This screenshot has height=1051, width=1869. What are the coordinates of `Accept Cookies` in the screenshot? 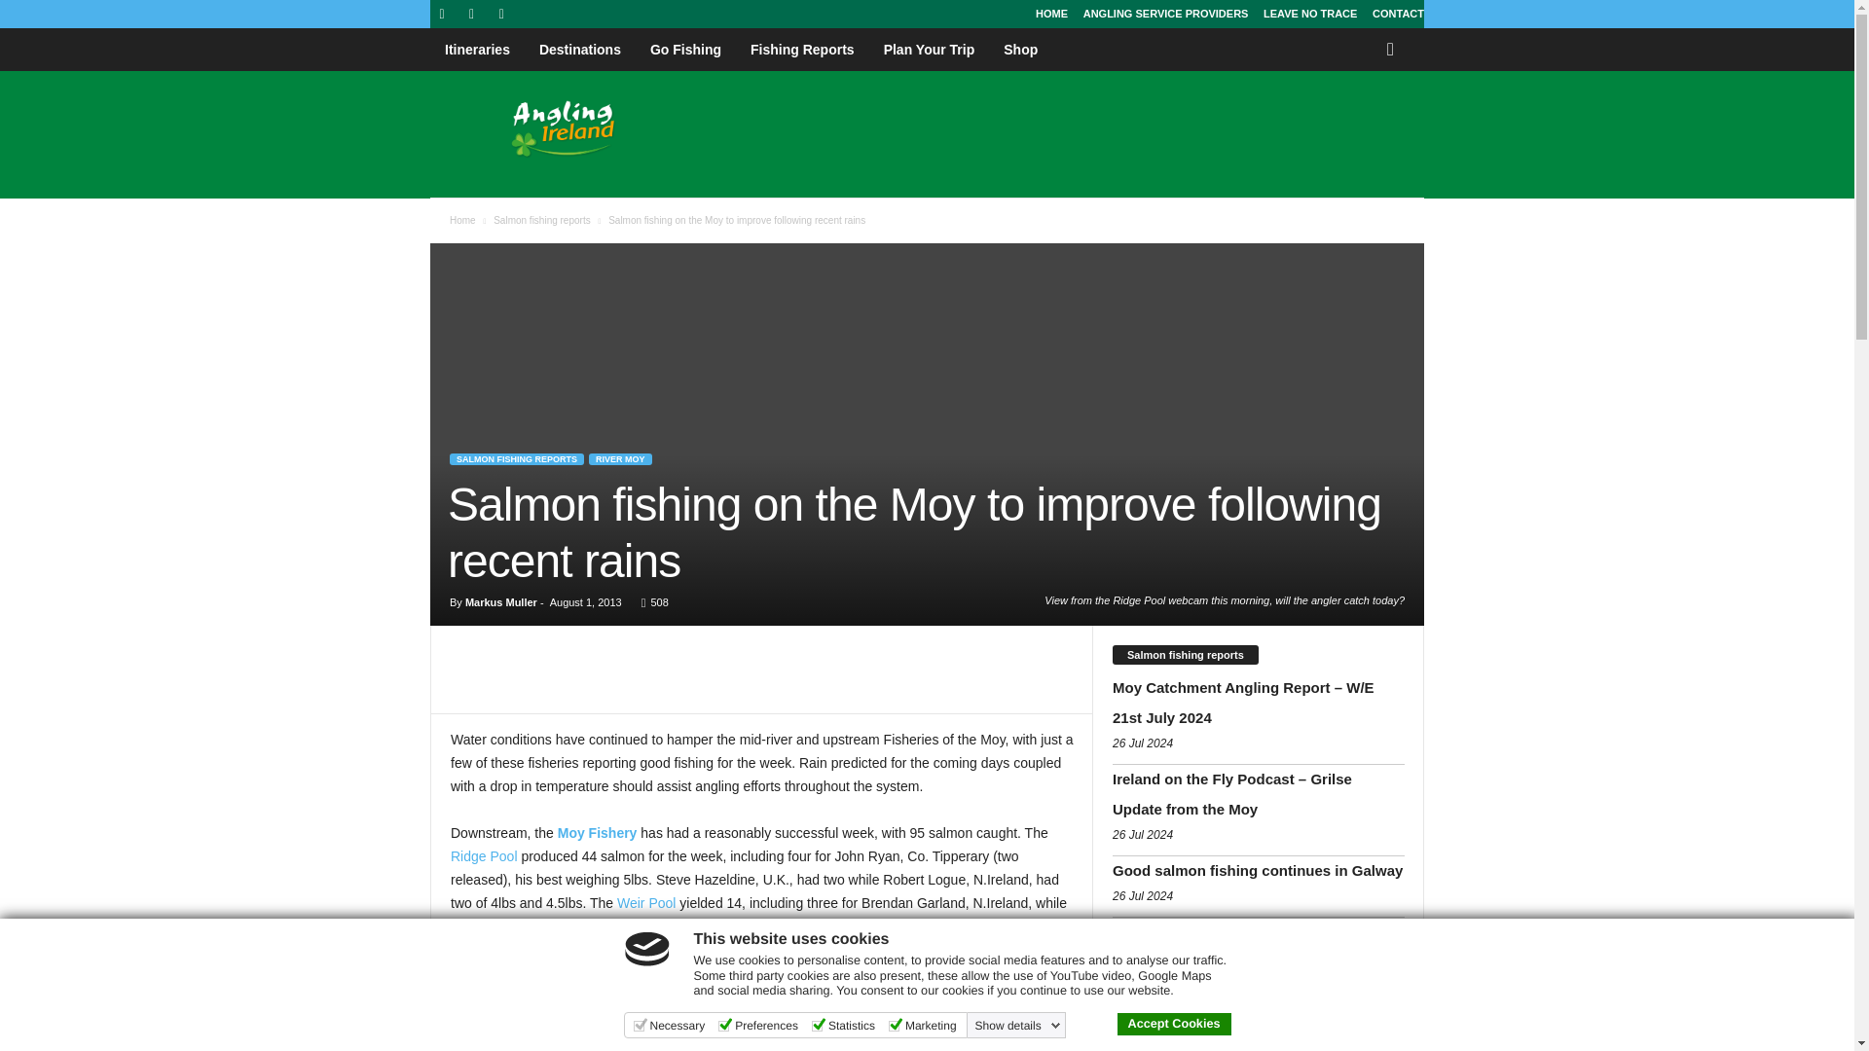 It's located at (1174, 1024).